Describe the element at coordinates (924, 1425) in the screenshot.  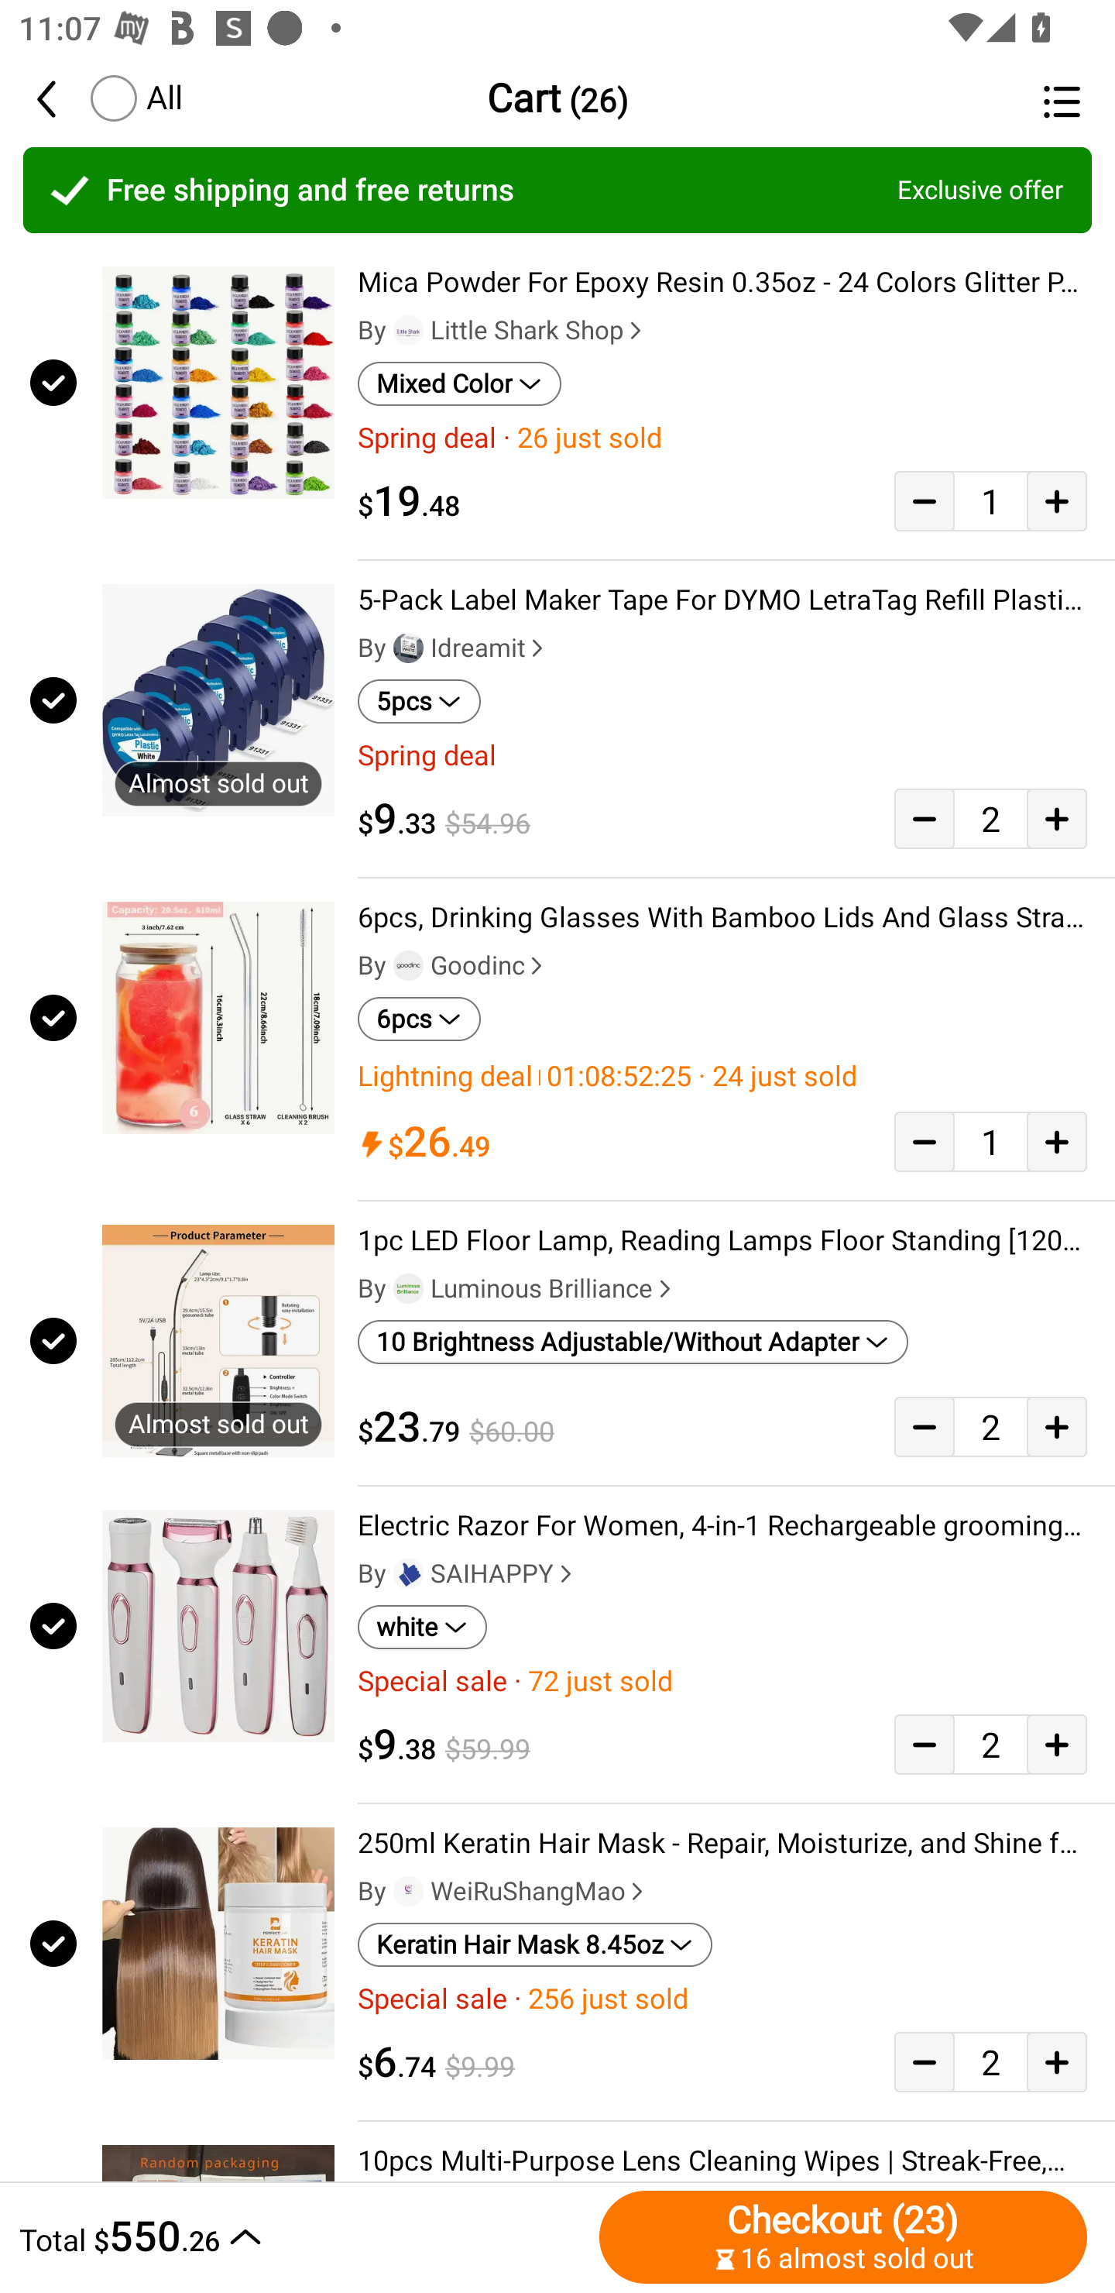
I see `Decrease quantity button` at that location.